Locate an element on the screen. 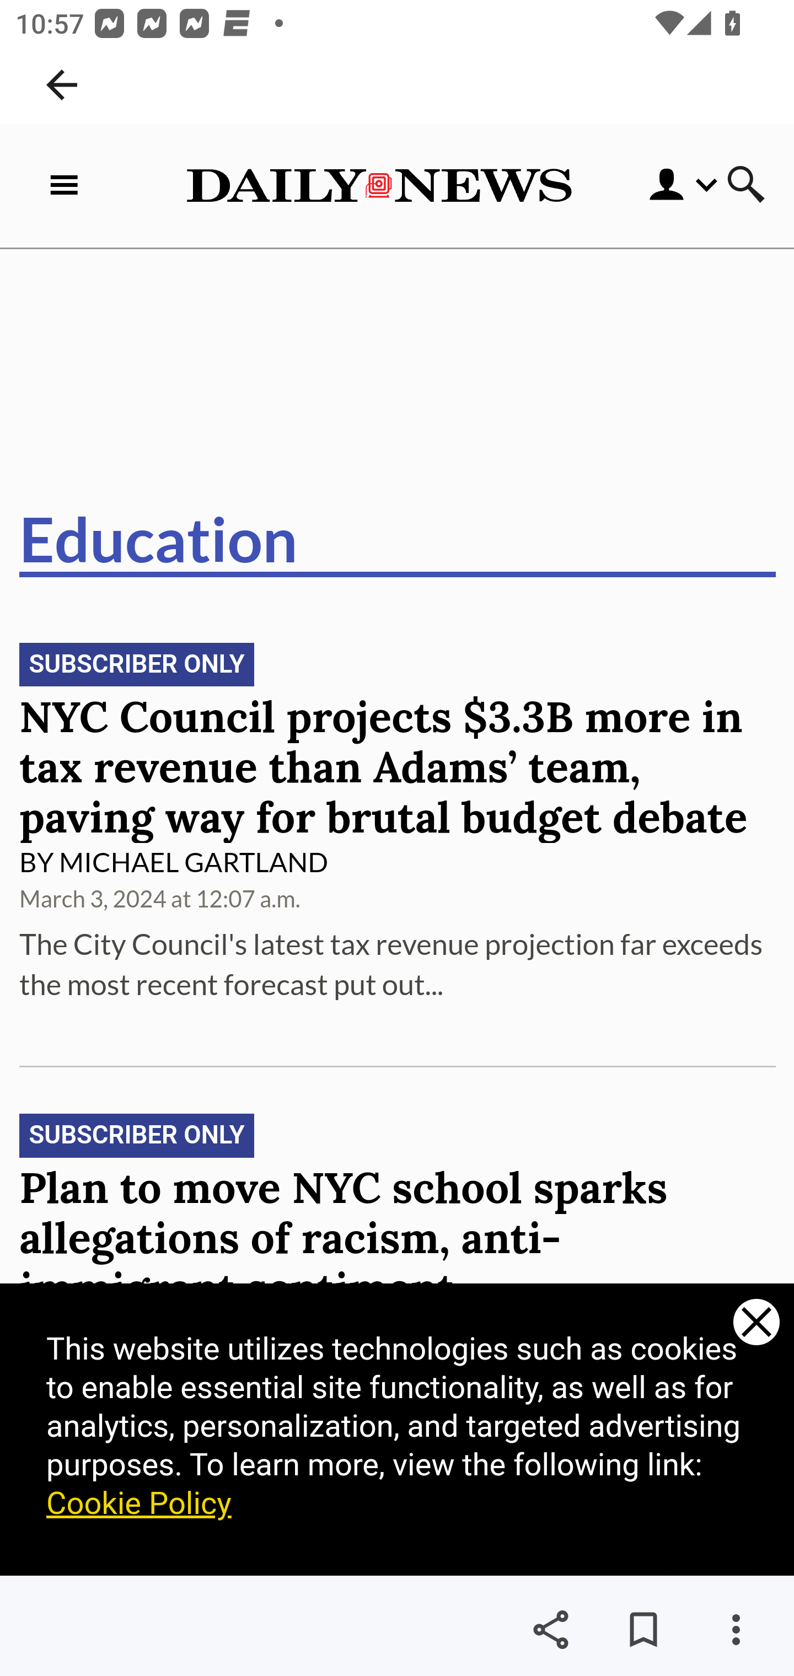 The width and height of the screenshot is (794, 1676). Click here or hit enter to open a Search box is located at coordinates (745, 186).